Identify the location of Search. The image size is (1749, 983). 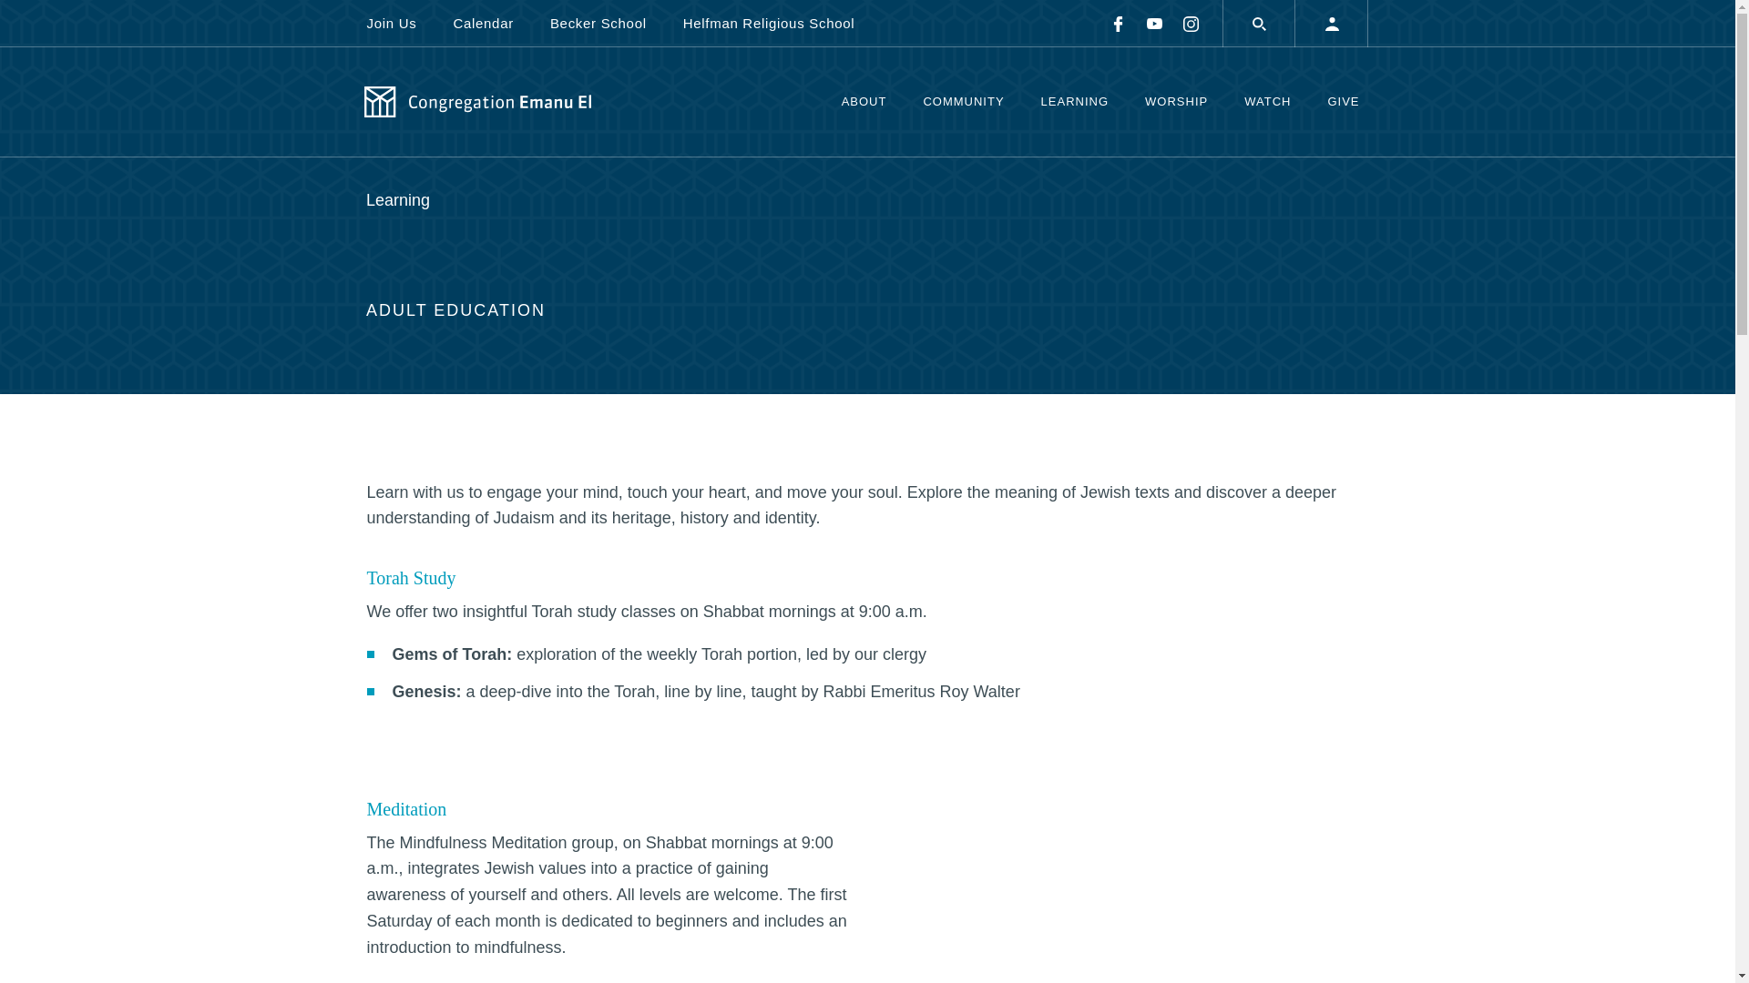
(1259, 24).